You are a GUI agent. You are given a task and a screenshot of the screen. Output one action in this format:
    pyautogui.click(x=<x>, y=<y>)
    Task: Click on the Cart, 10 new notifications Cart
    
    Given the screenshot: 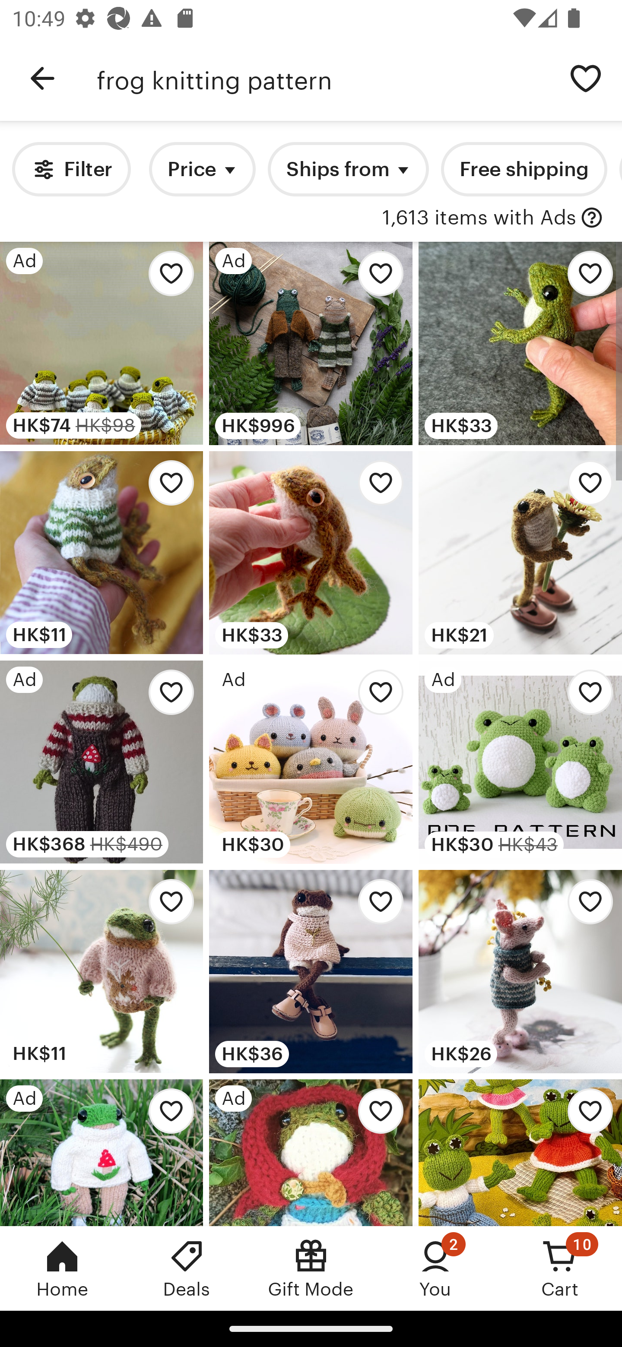 What is the action you would take?
    pyautogui.click(x=560, y=1268)
    